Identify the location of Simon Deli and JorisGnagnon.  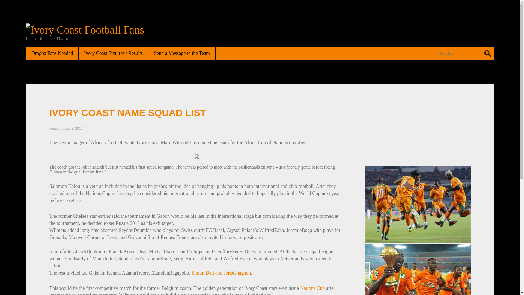
(221, 273).